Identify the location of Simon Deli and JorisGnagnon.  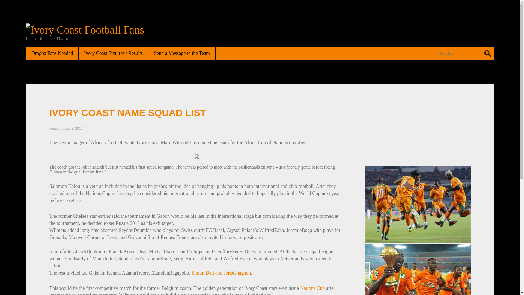
(221, 273).